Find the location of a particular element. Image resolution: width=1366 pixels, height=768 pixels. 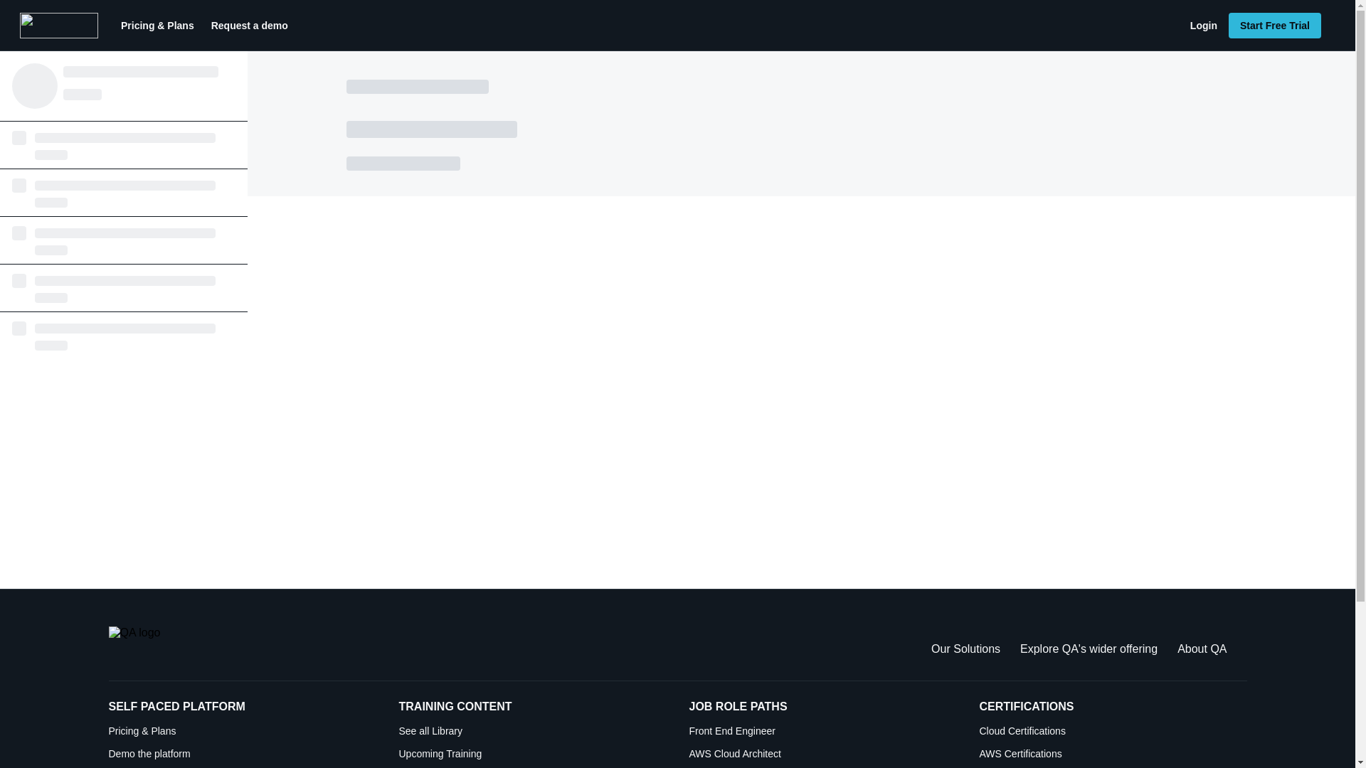

Front End Engineer is located at coordinates (822, 731).